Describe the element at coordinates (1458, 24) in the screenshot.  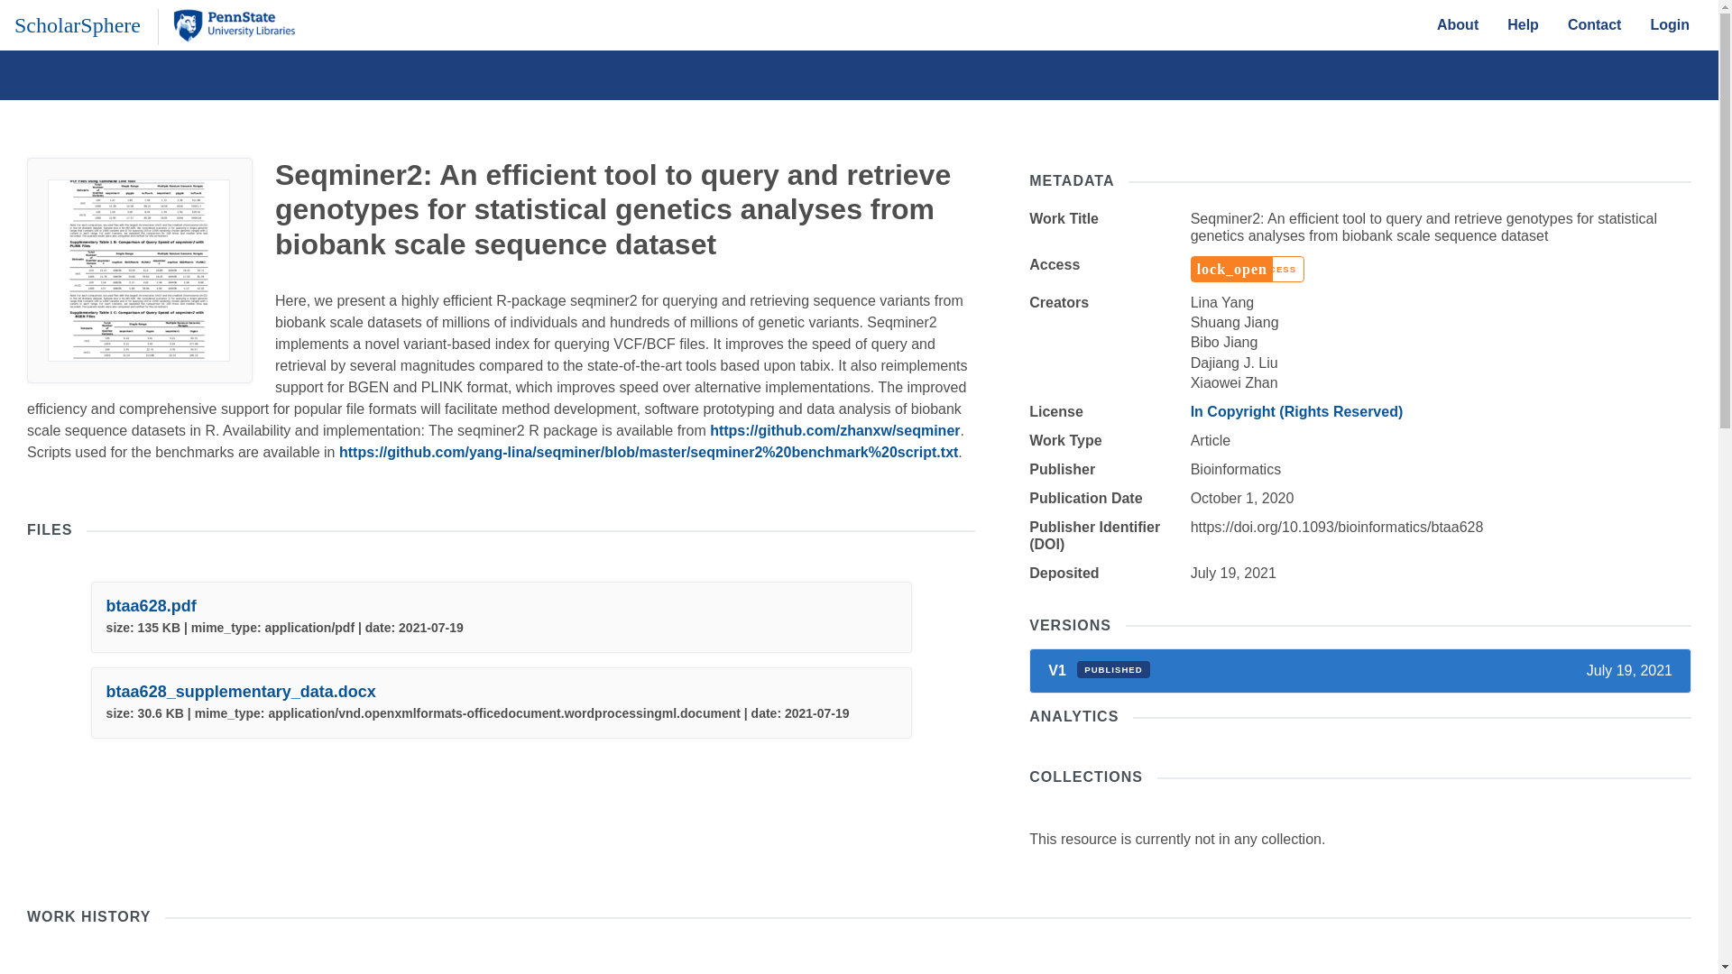
I see `About` at that location.